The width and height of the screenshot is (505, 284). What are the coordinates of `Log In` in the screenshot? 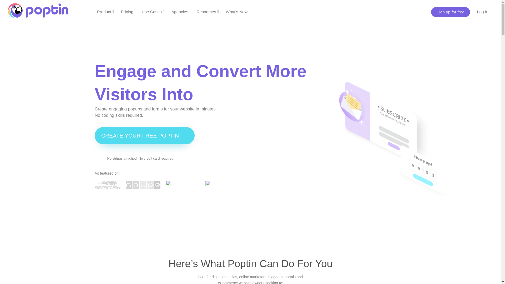 It's located at (483, 12).